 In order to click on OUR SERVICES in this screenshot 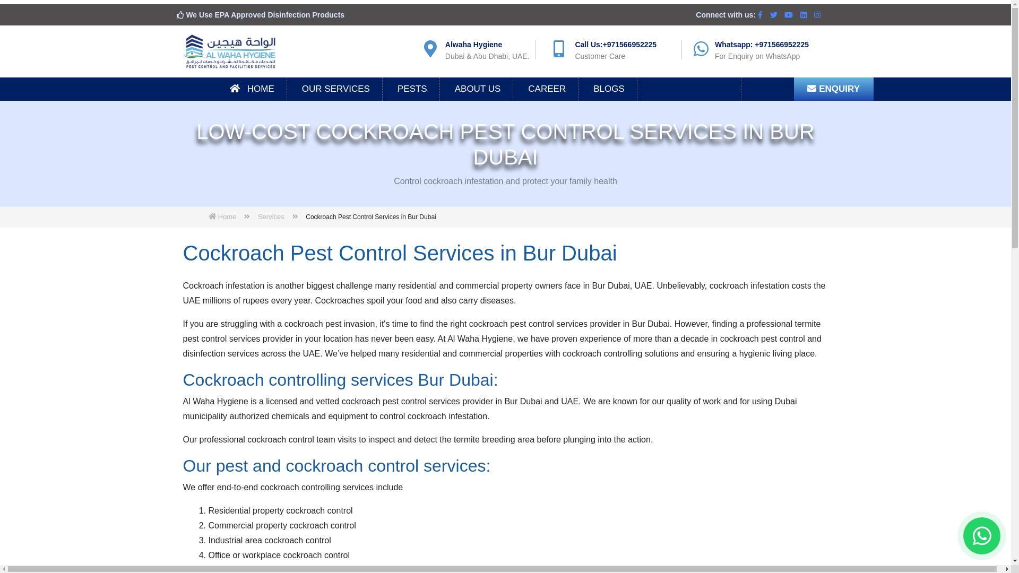, I will do `click(336, 89)`.